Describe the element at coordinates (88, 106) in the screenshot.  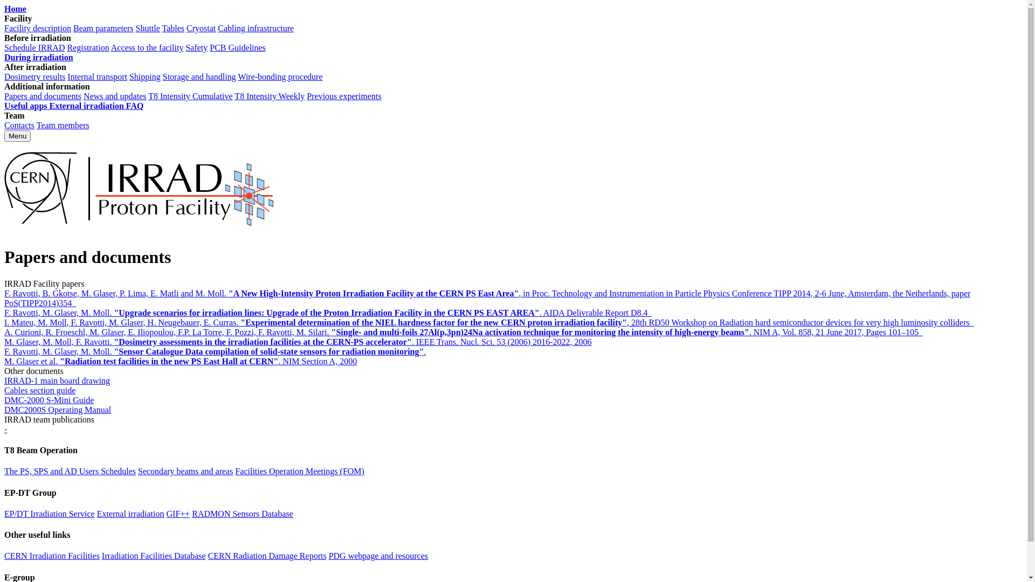
I see `External irradiation` at that location.